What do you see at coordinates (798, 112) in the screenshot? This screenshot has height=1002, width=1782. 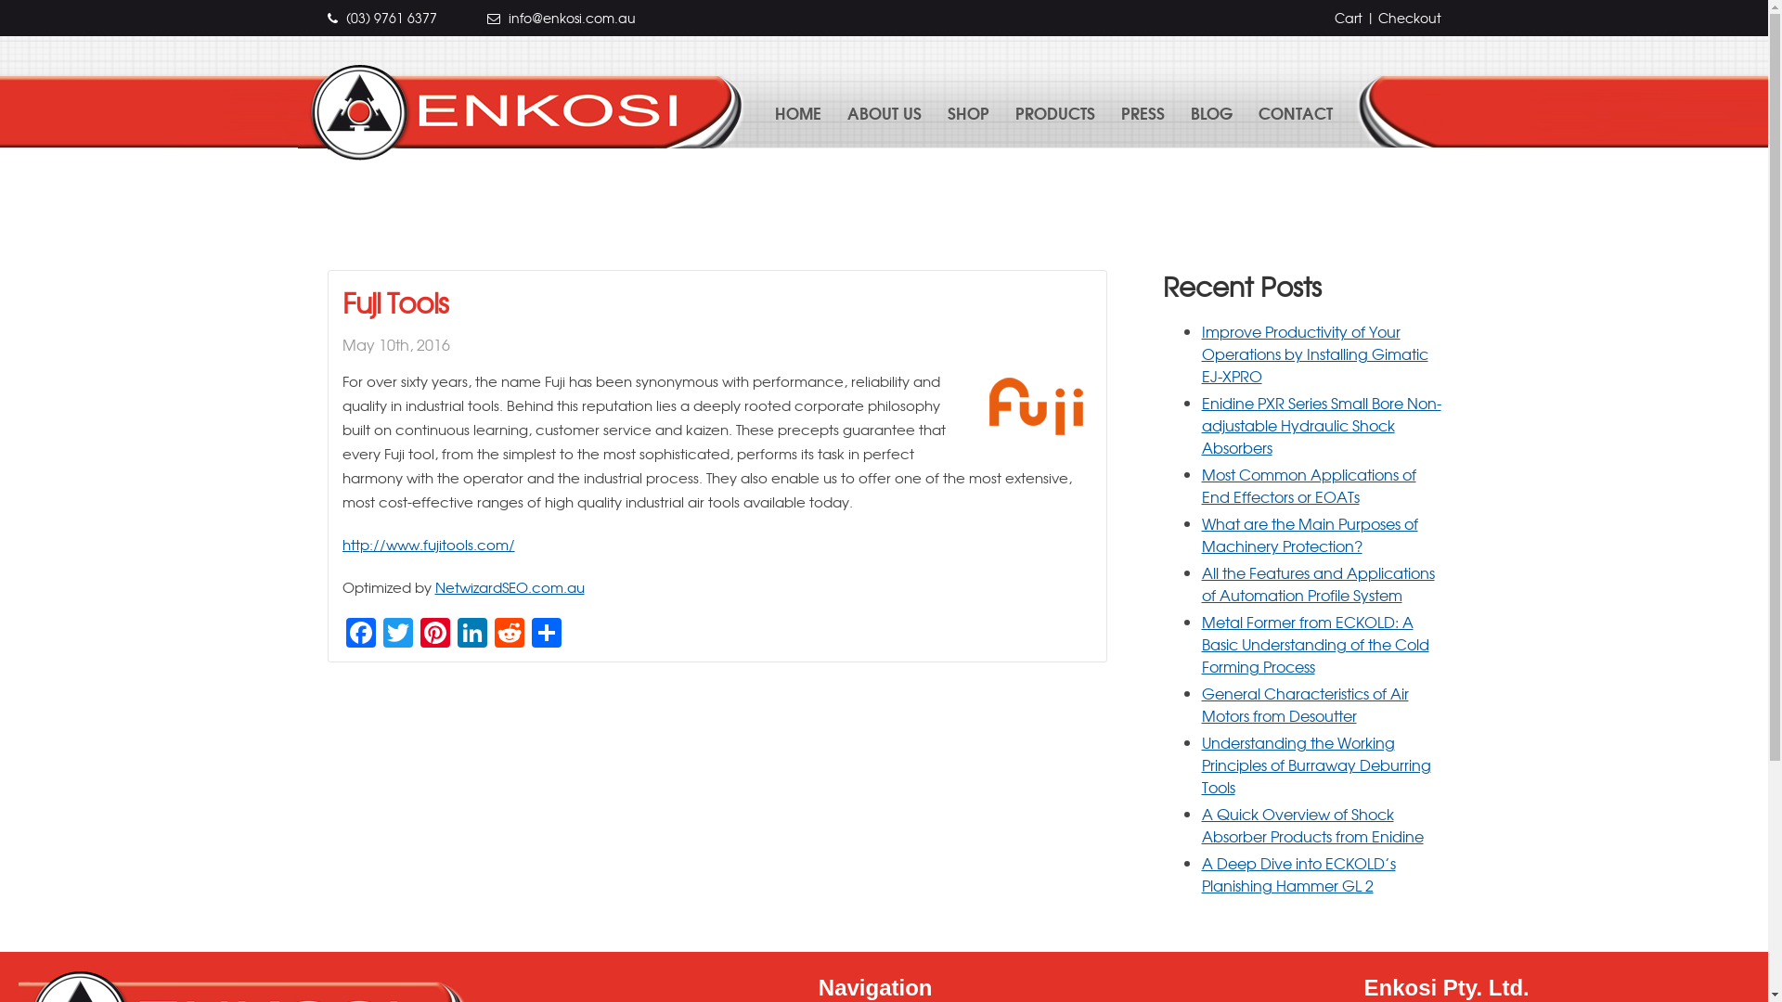 I see `HOME` at bounding box center [798, 112].